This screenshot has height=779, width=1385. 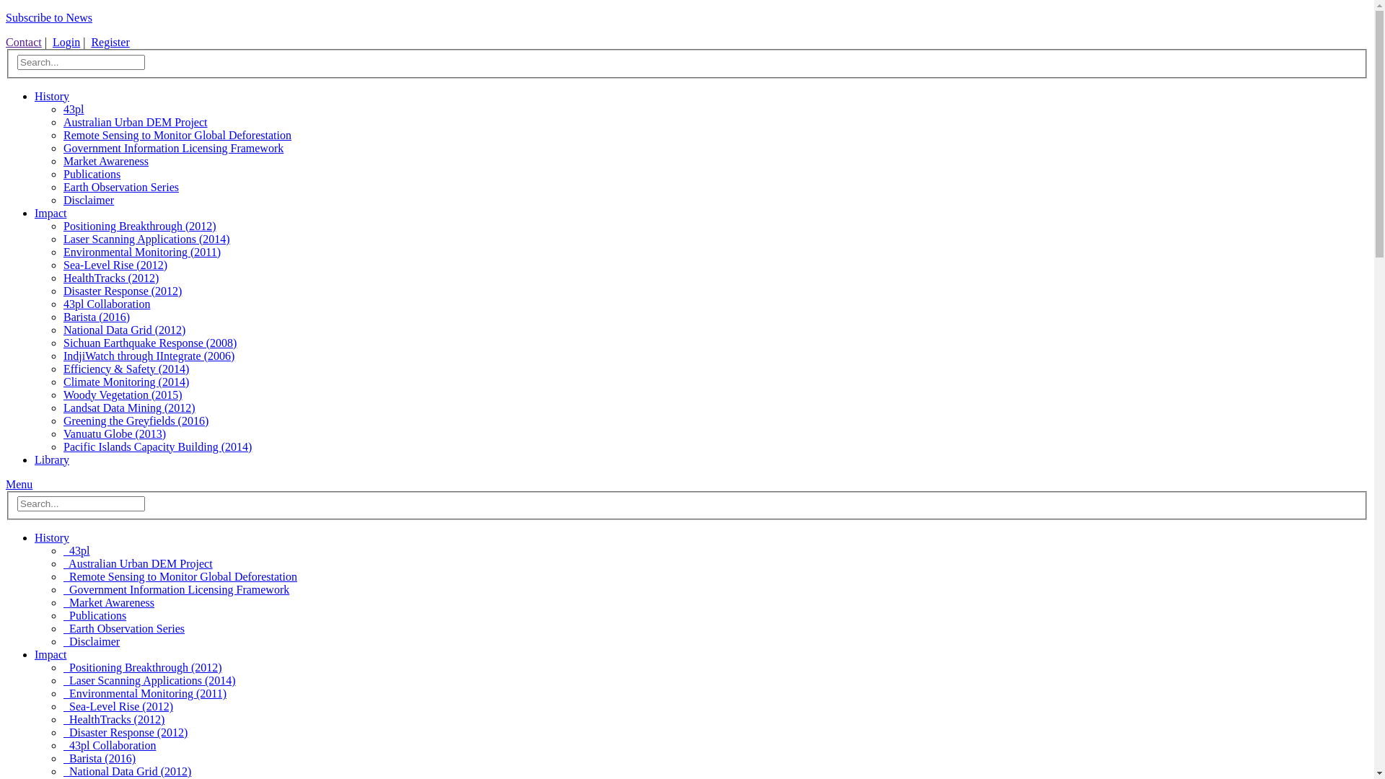 What do you see at coordinates (136, 123) in the screenshot?
I see `Australian Urban DEM Project` at bounding box center [136, 123].